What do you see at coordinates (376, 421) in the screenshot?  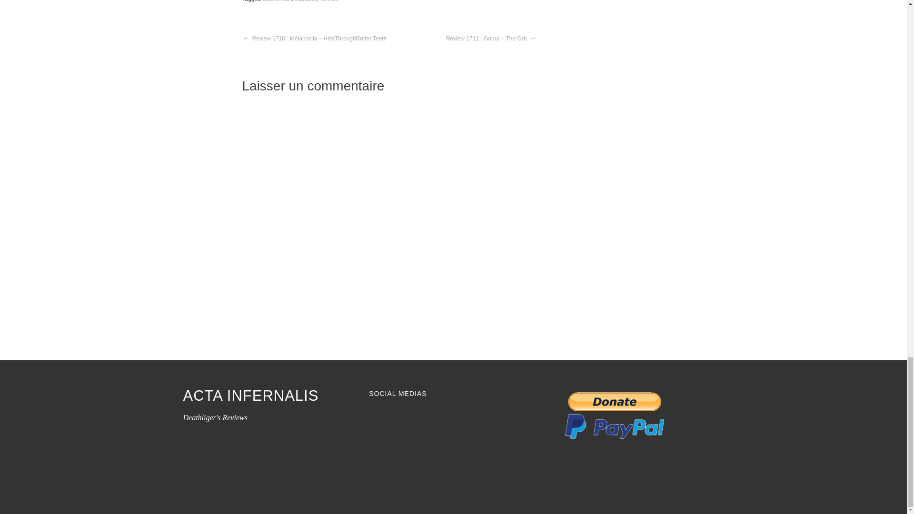 I see `Facebook` at bounding box center [376, 421].